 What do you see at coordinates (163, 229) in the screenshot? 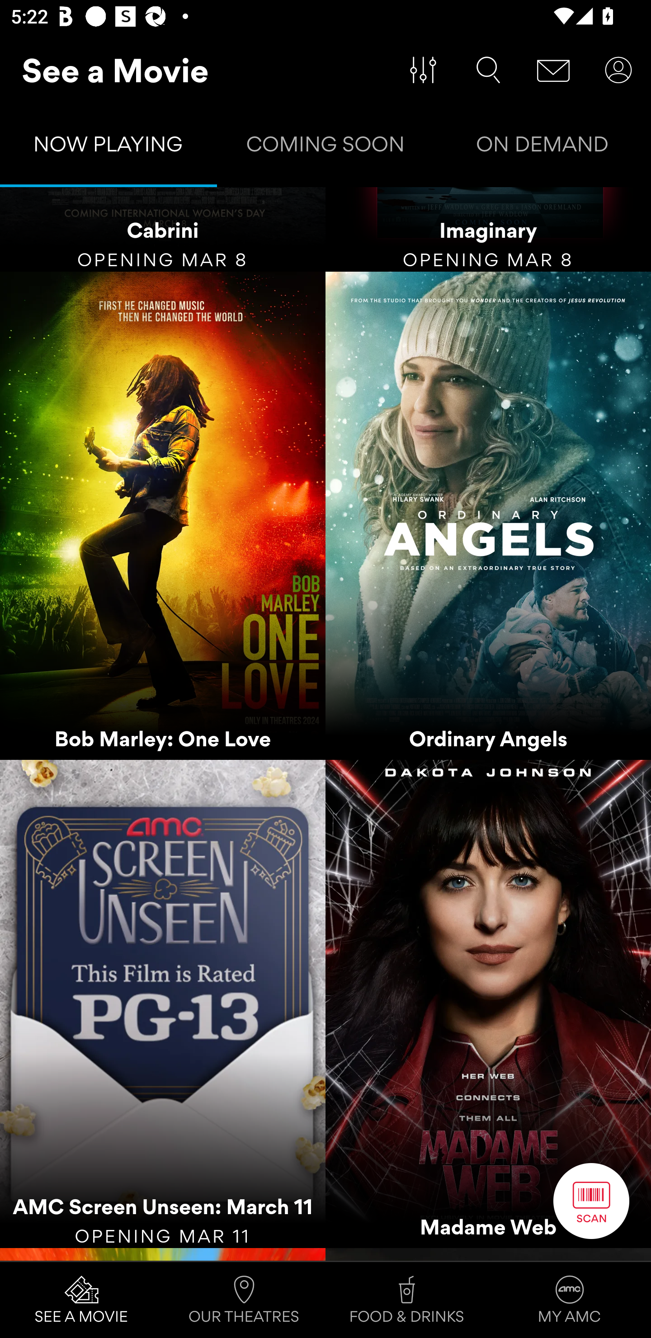
I see `Cabrini
OPENING MAR 8` at bounding box center [163, 229].